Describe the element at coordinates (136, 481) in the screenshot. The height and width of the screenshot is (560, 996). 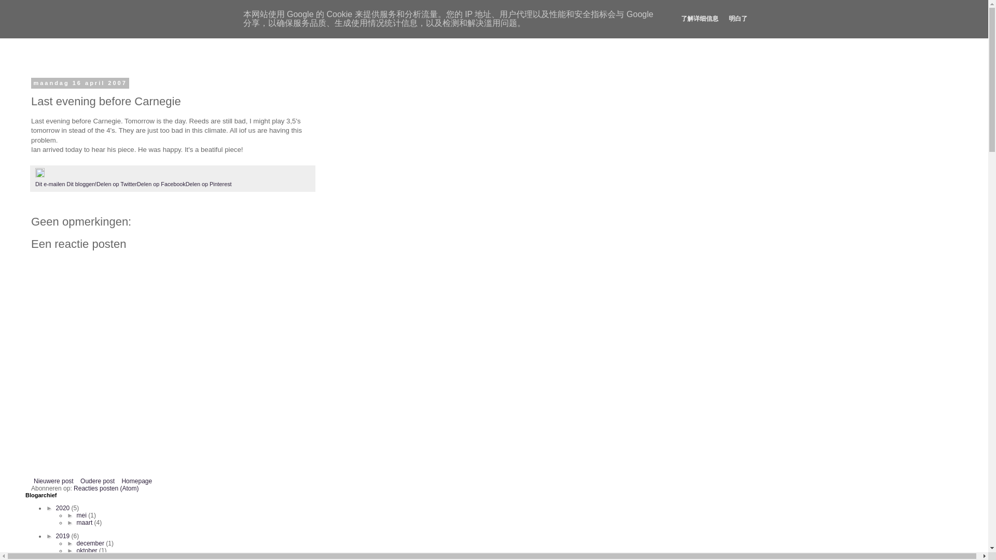
I see `Nieuwere post` at that location.